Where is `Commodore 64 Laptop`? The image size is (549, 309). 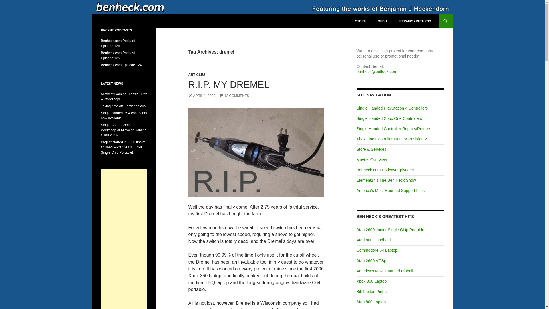 Commodore 64 Laptop is located at coordinates (377, 250).